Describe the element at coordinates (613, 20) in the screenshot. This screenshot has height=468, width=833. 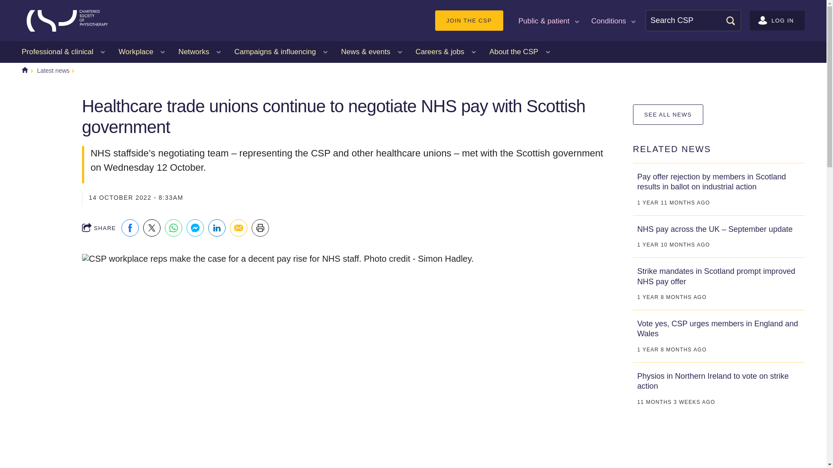
I see `Conditions` at that location.